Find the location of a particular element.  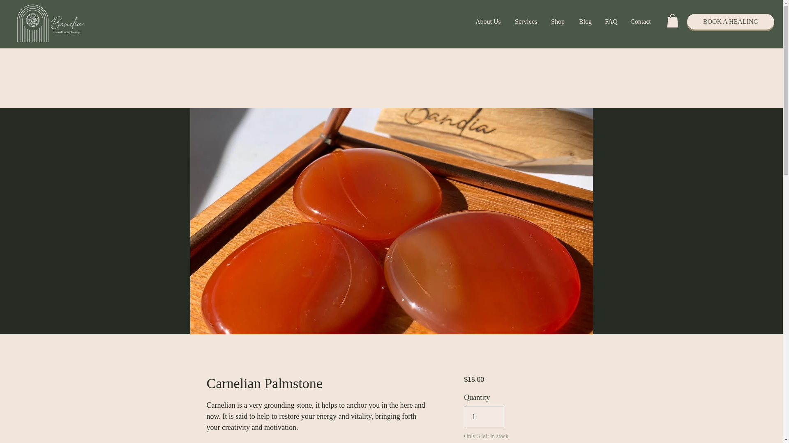

Shop is located at coordinates (558, 21).